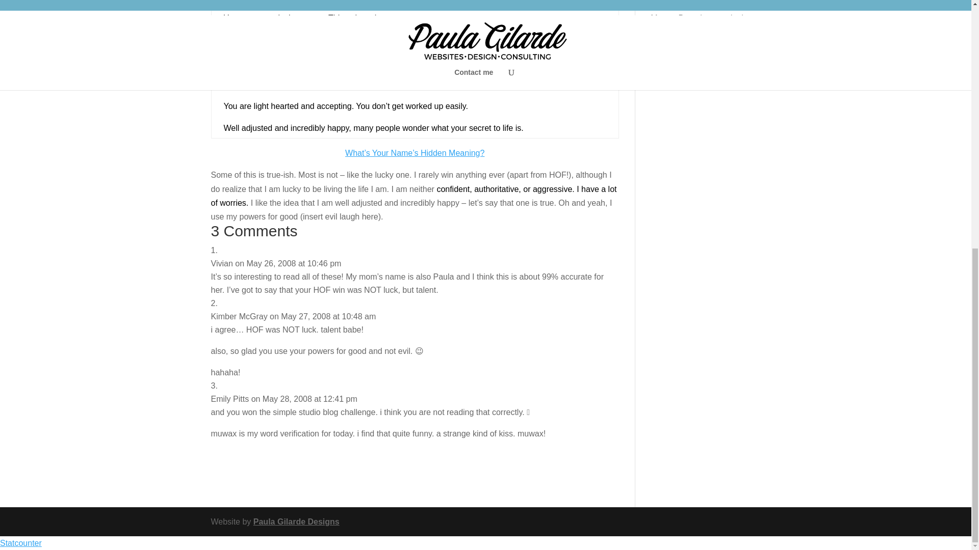 This screenshot has height=550, width=979. I want to click on Butterbeer and other ramblings, so click(705, 57).